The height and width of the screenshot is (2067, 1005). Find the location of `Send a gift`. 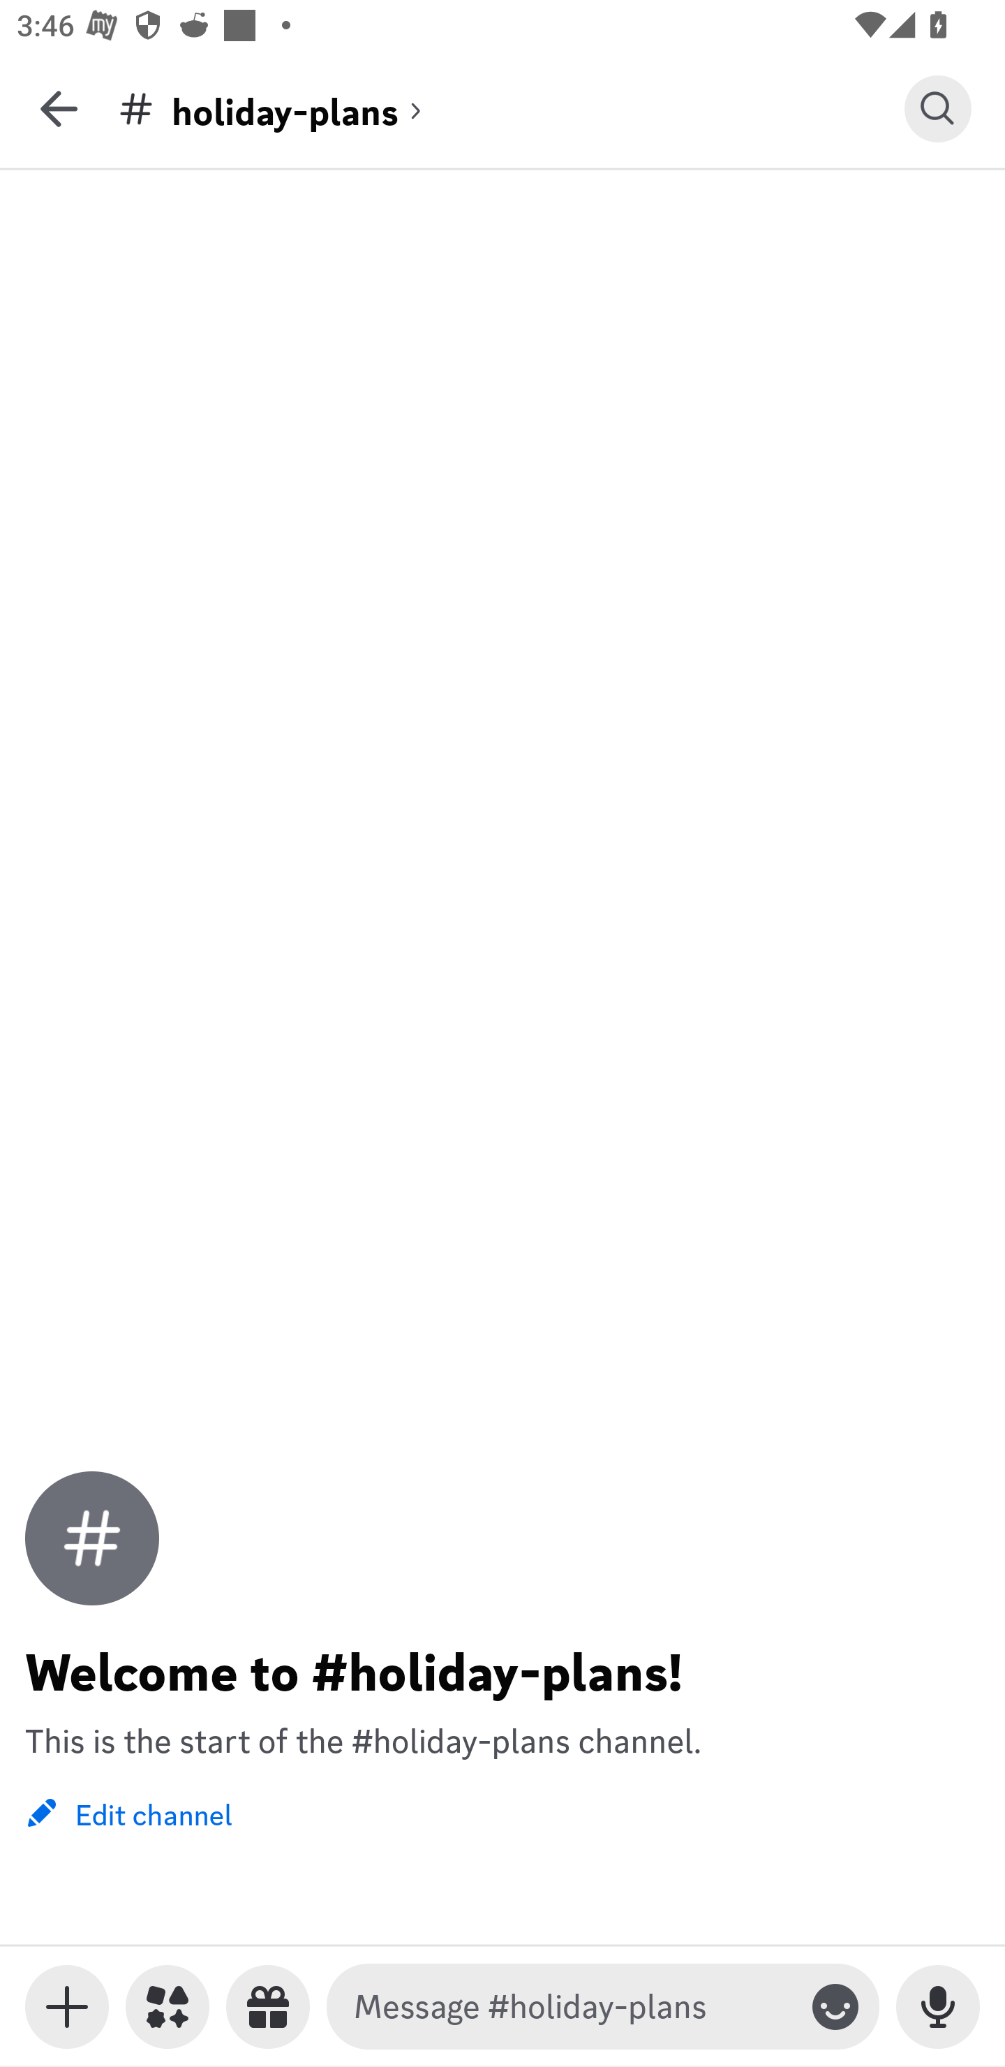

Send a gift is located at coordinates (268, 2007).